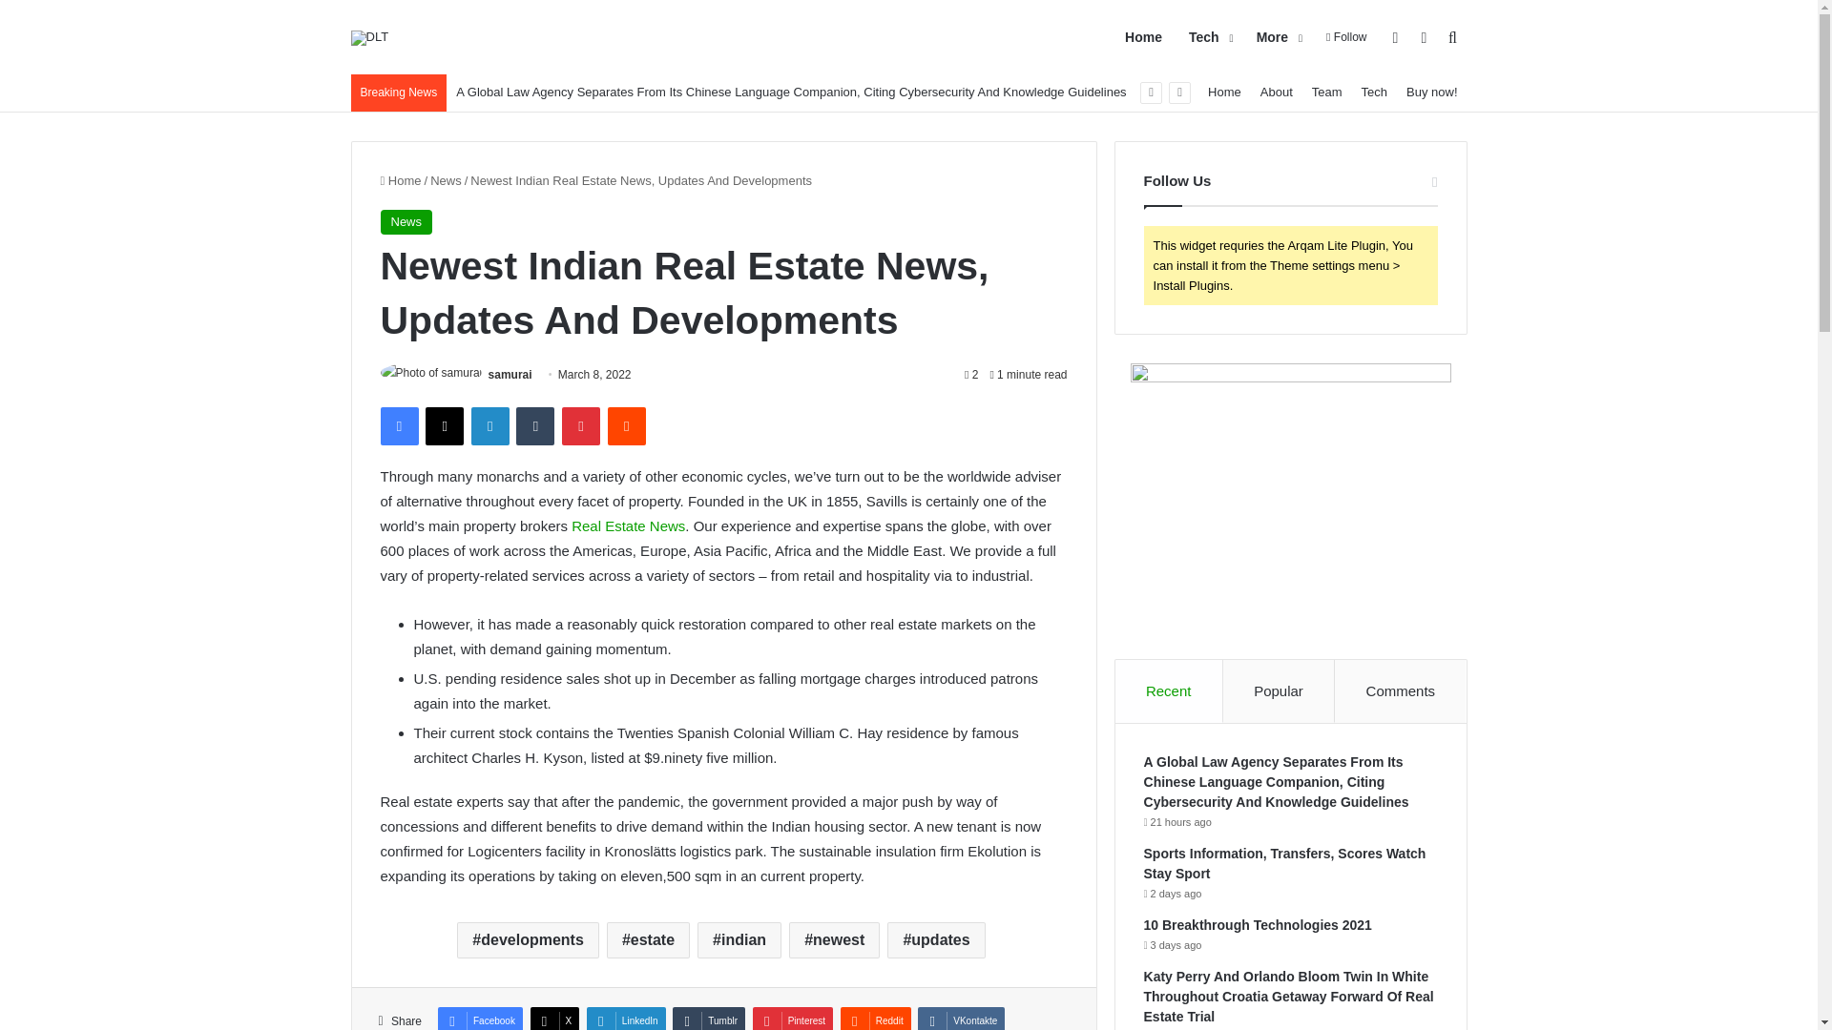 The width and height of the screenshot is (1832, 1030). I want to click on X, so click(444, 425).